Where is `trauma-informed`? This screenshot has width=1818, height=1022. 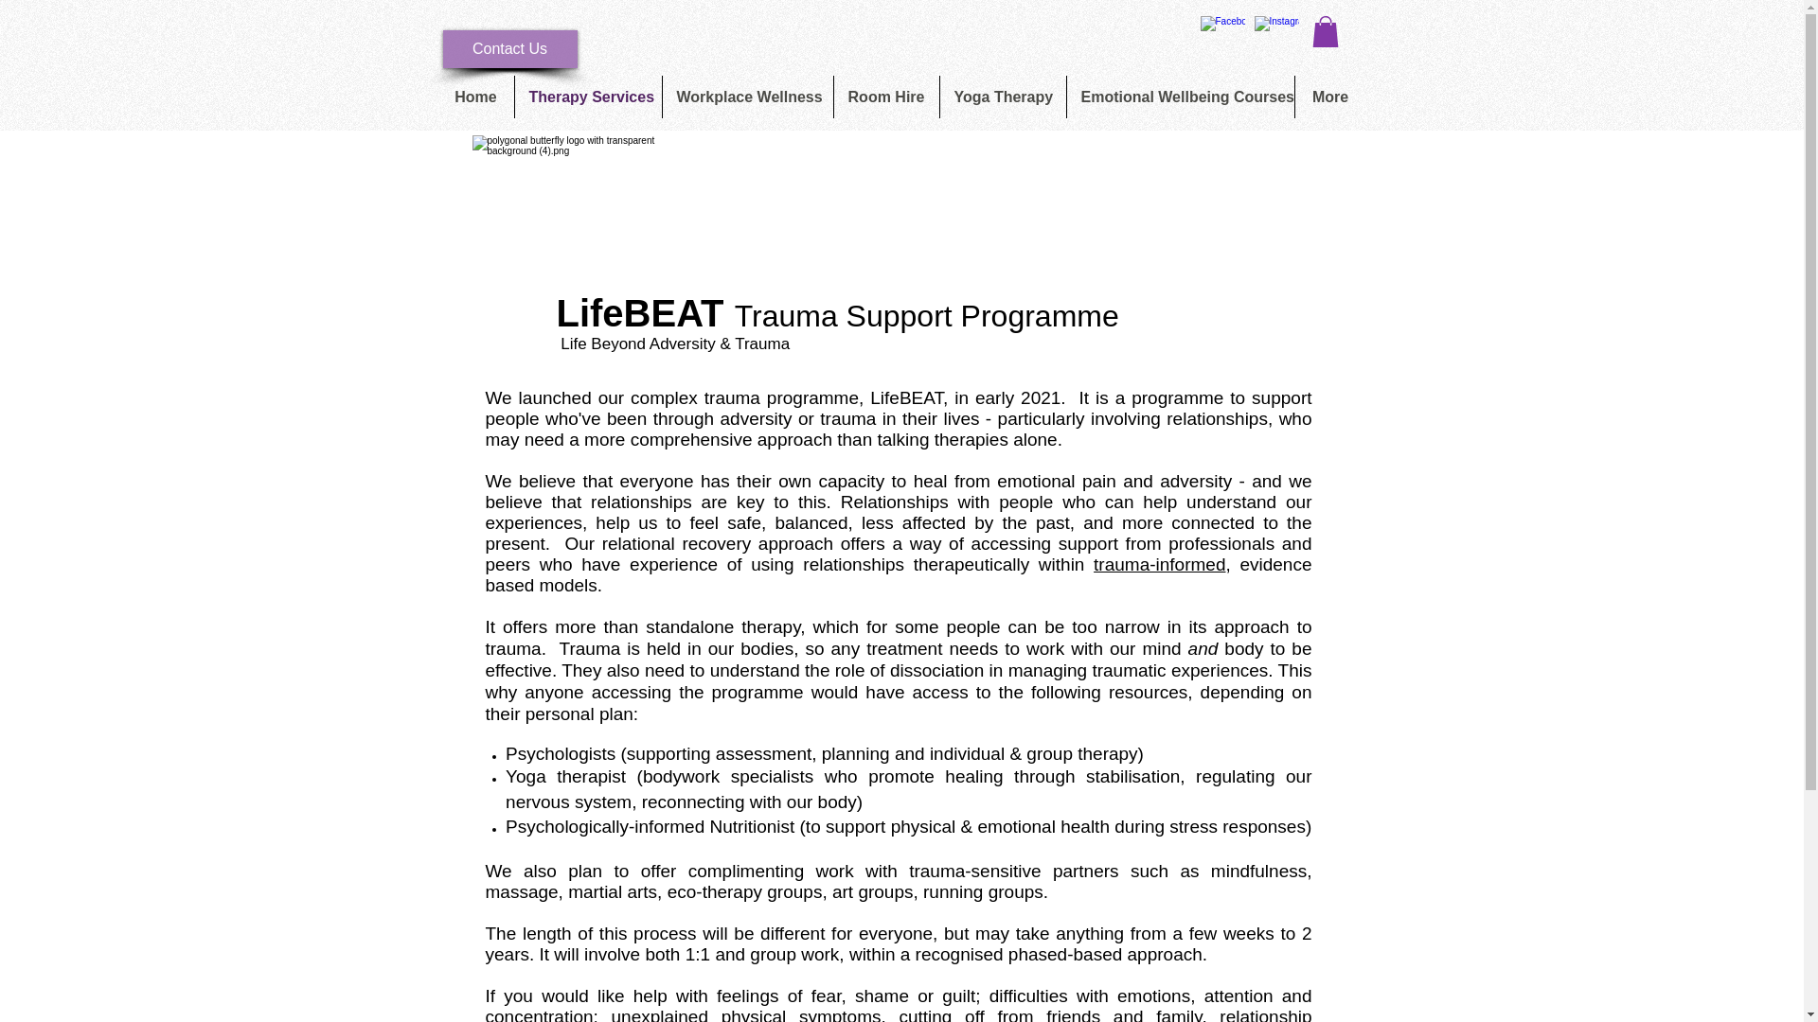 trauma-informed is located at coordinates (1159, 564).